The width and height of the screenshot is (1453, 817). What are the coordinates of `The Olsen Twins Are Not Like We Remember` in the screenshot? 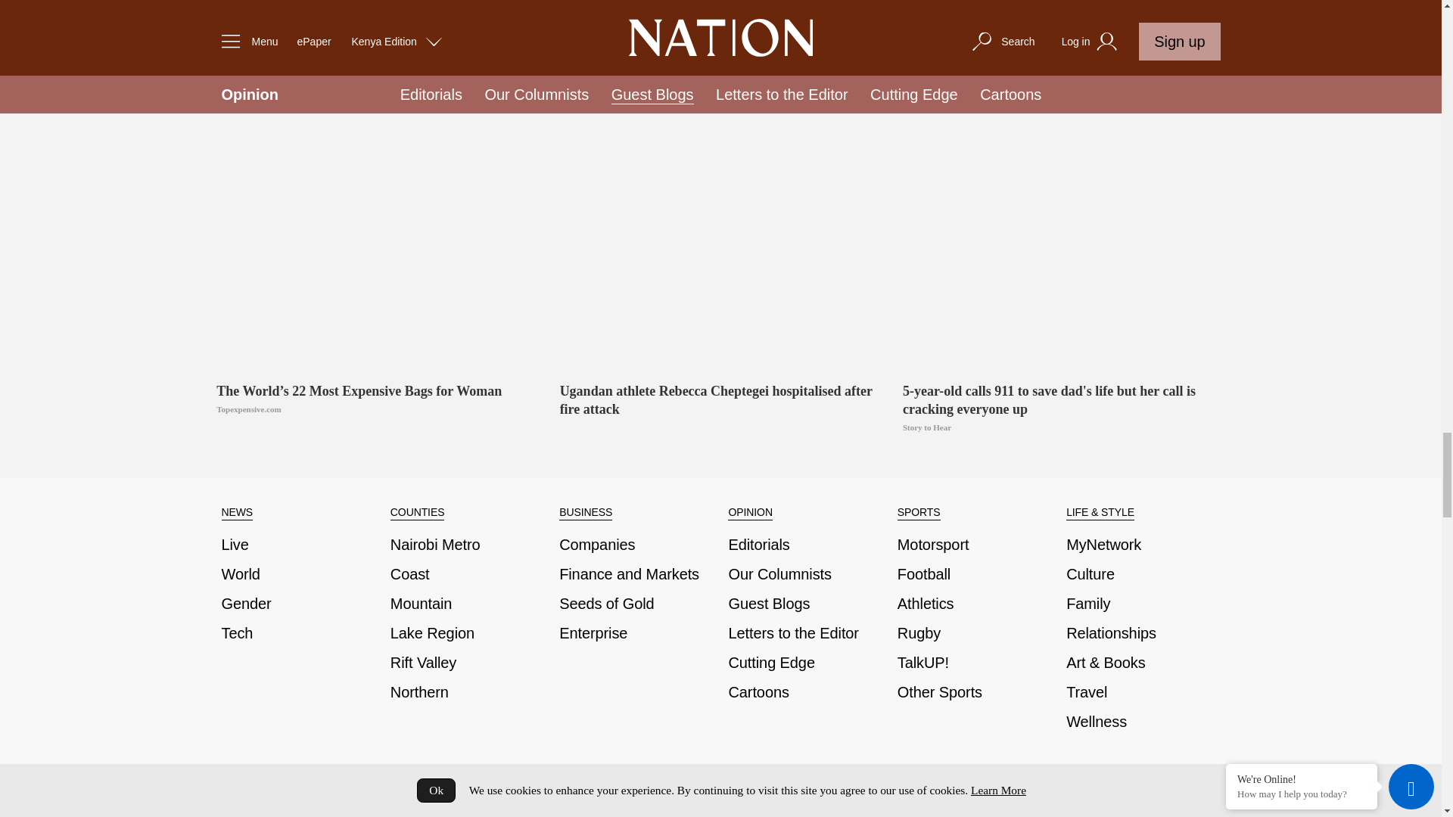 It's located at (1063, 52).